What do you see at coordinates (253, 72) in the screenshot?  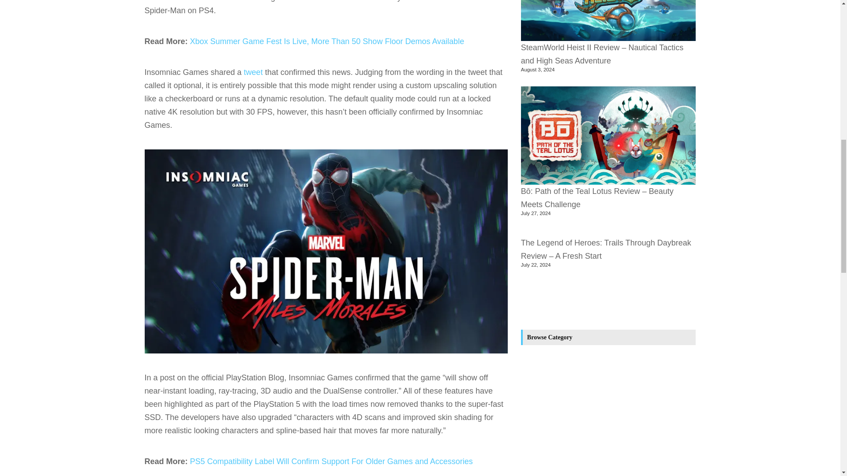 I see `tweet` at bounding box center [253, 72].